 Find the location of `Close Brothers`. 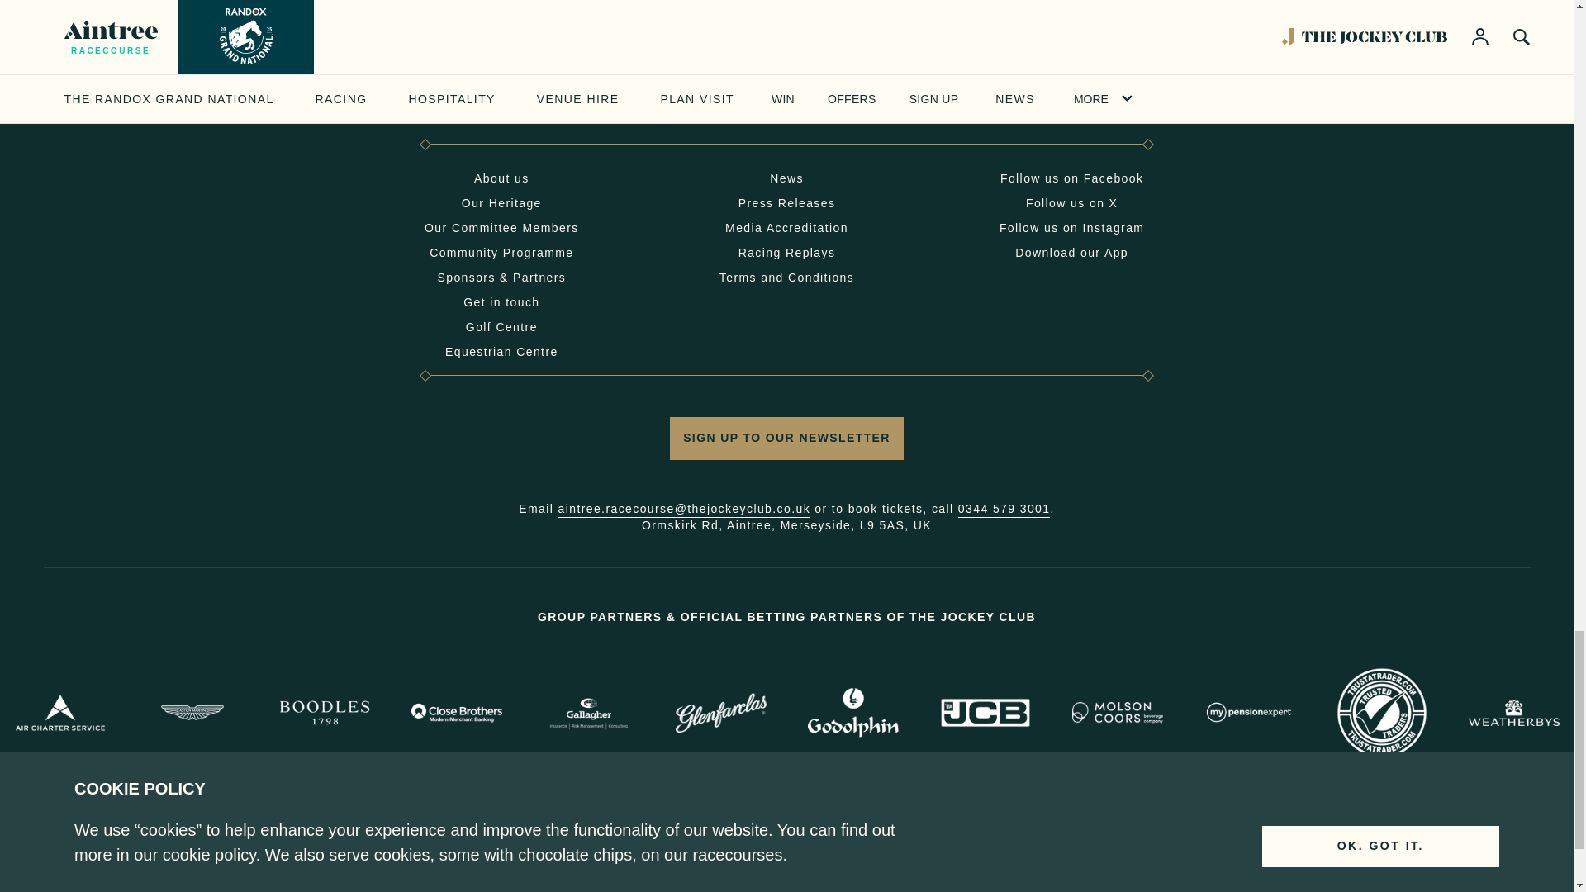

Close Brothers is located at coordinates (456, 712).